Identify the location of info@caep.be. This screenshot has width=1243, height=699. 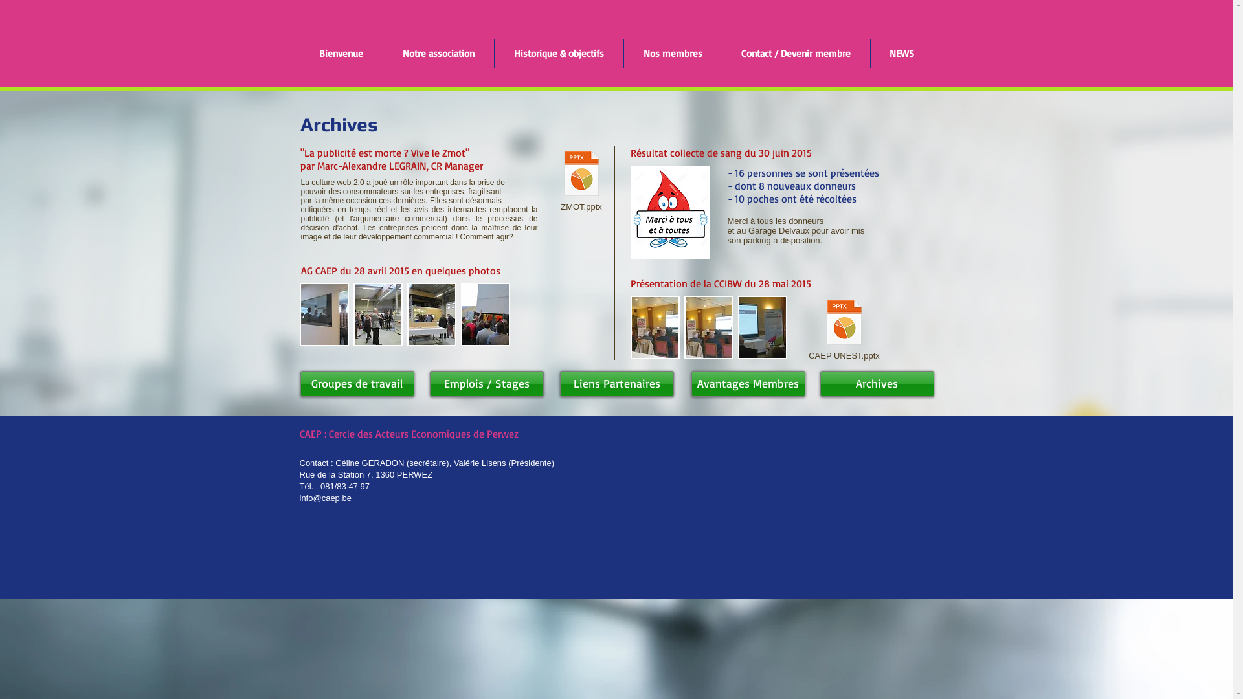
(325, 498).